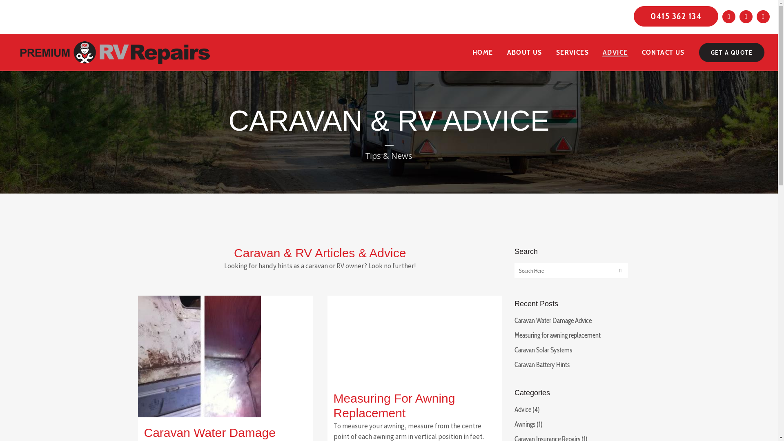 Image resolution: width=784 pixels, height=441 pixels. What do you see at coordinates (732, 52) in the screenshot?
I see `GET A QUOTE` at bounding box center [732, 52].